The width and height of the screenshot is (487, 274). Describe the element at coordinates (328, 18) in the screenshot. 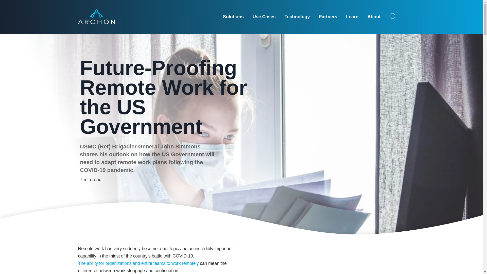

I see `Partners` at that location.